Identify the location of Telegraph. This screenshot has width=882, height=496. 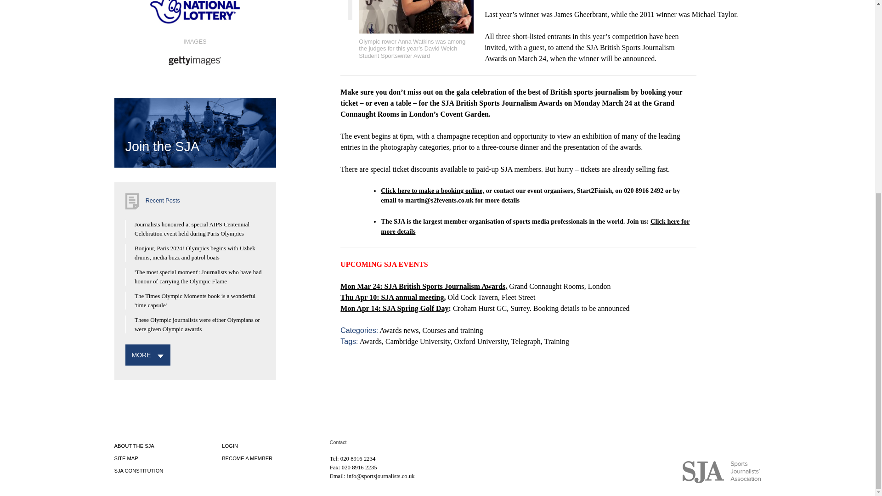
(526, 341).